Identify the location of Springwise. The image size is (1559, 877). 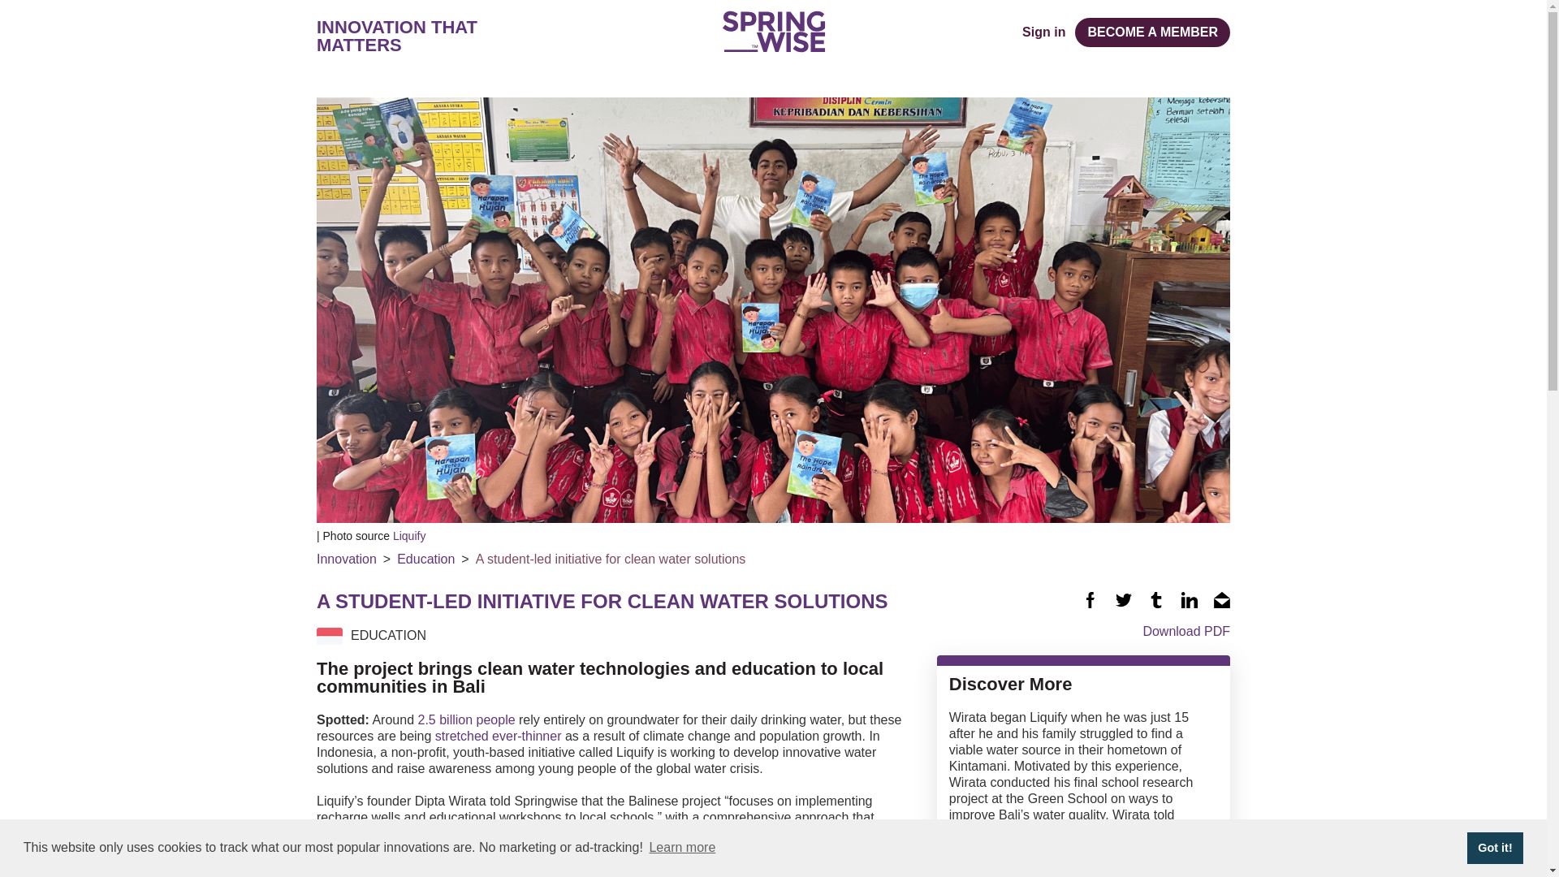
(773, 31).